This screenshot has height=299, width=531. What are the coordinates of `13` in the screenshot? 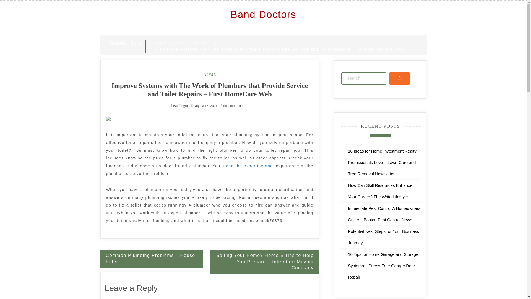 It's located at (217, 43).